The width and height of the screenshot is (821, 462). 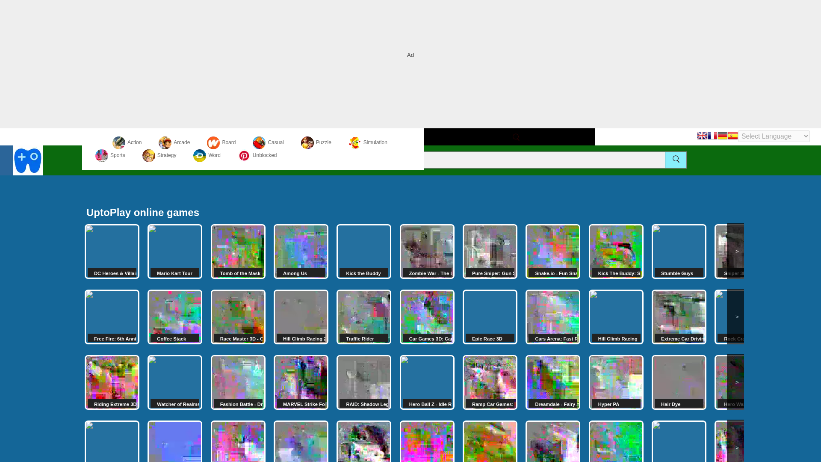 I want to click on Kick the Buddy, so click(x=364, y=252).